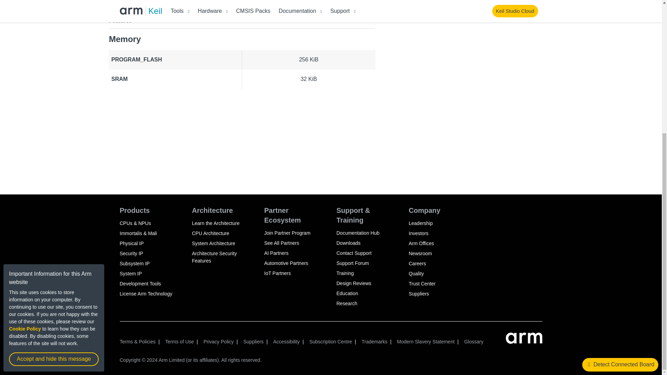 This screenshot has height=375, width=667. Describe the element at coordinates (54, 156) in the screenshot. I see `Accept and hide this message` at that location.